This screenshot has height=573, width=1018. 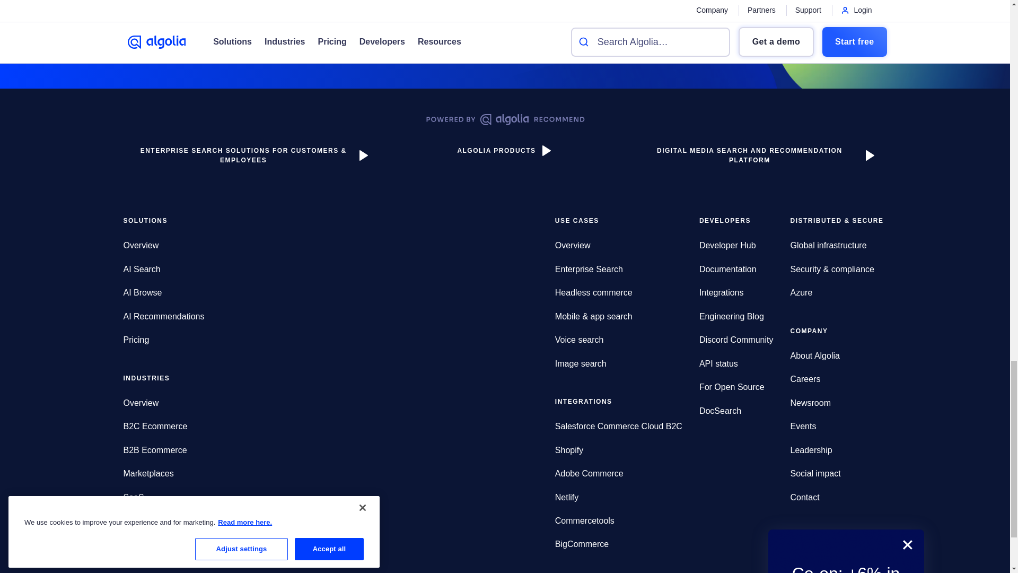 I want to click on Instagram, so click(x=858, y=561).